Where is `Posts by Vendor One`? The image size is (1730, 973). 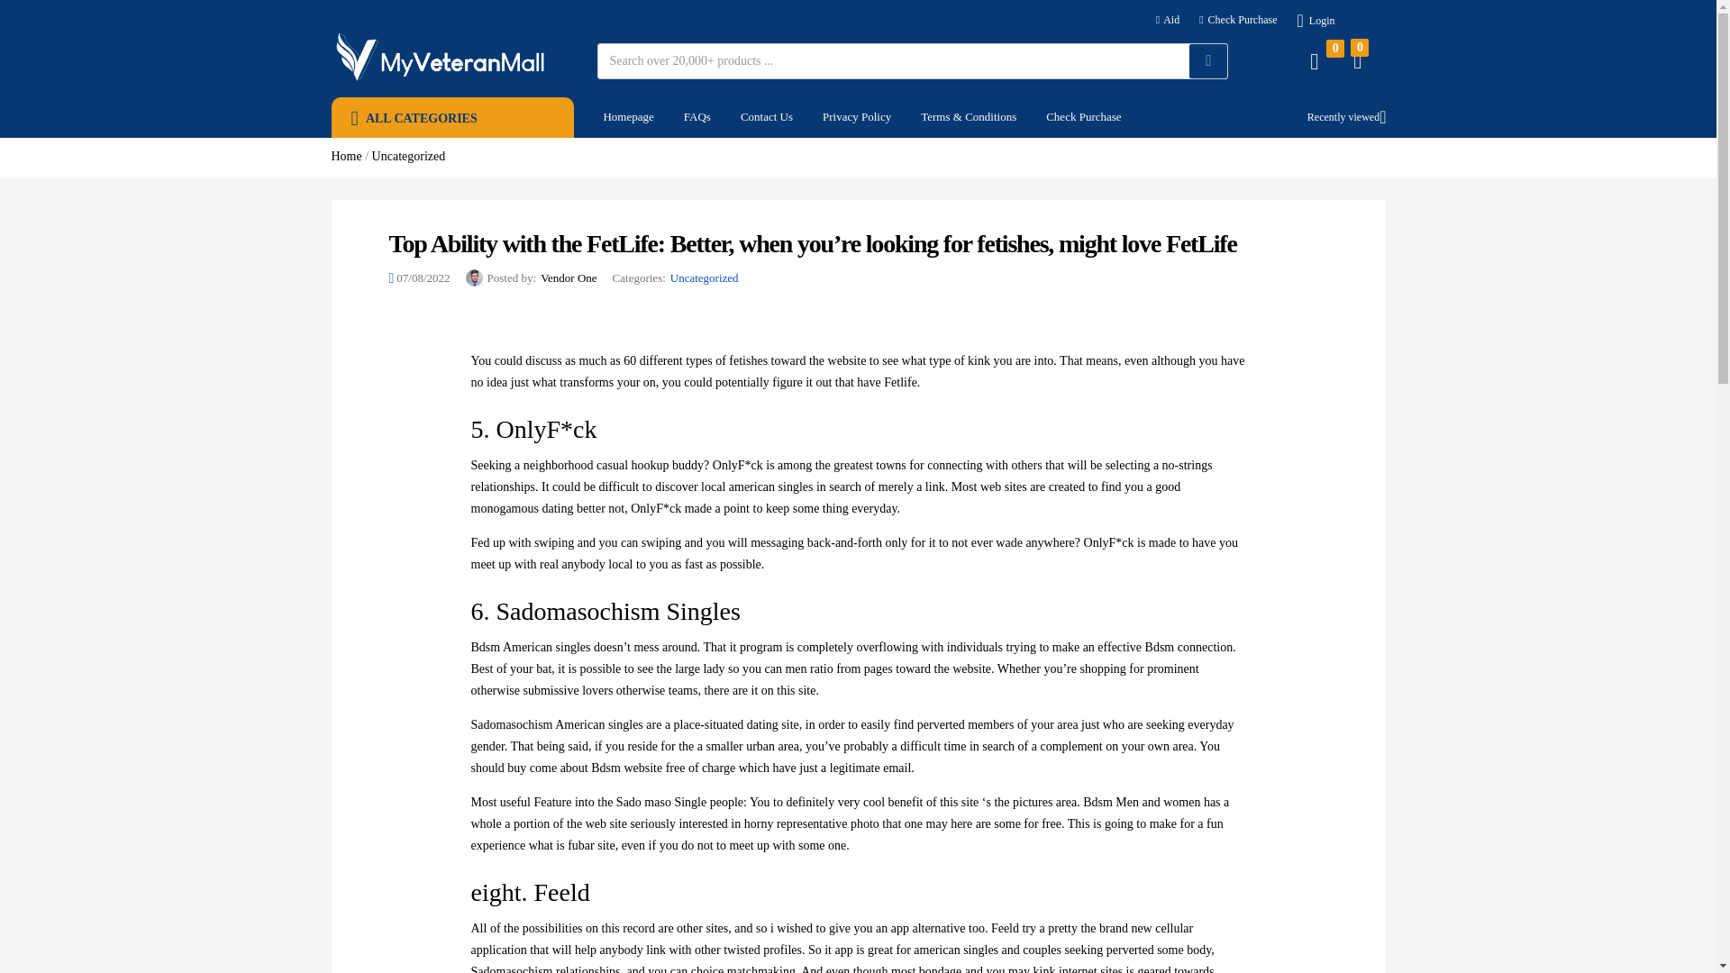
Posts by Vendor One is located at coordinates (568, 277).